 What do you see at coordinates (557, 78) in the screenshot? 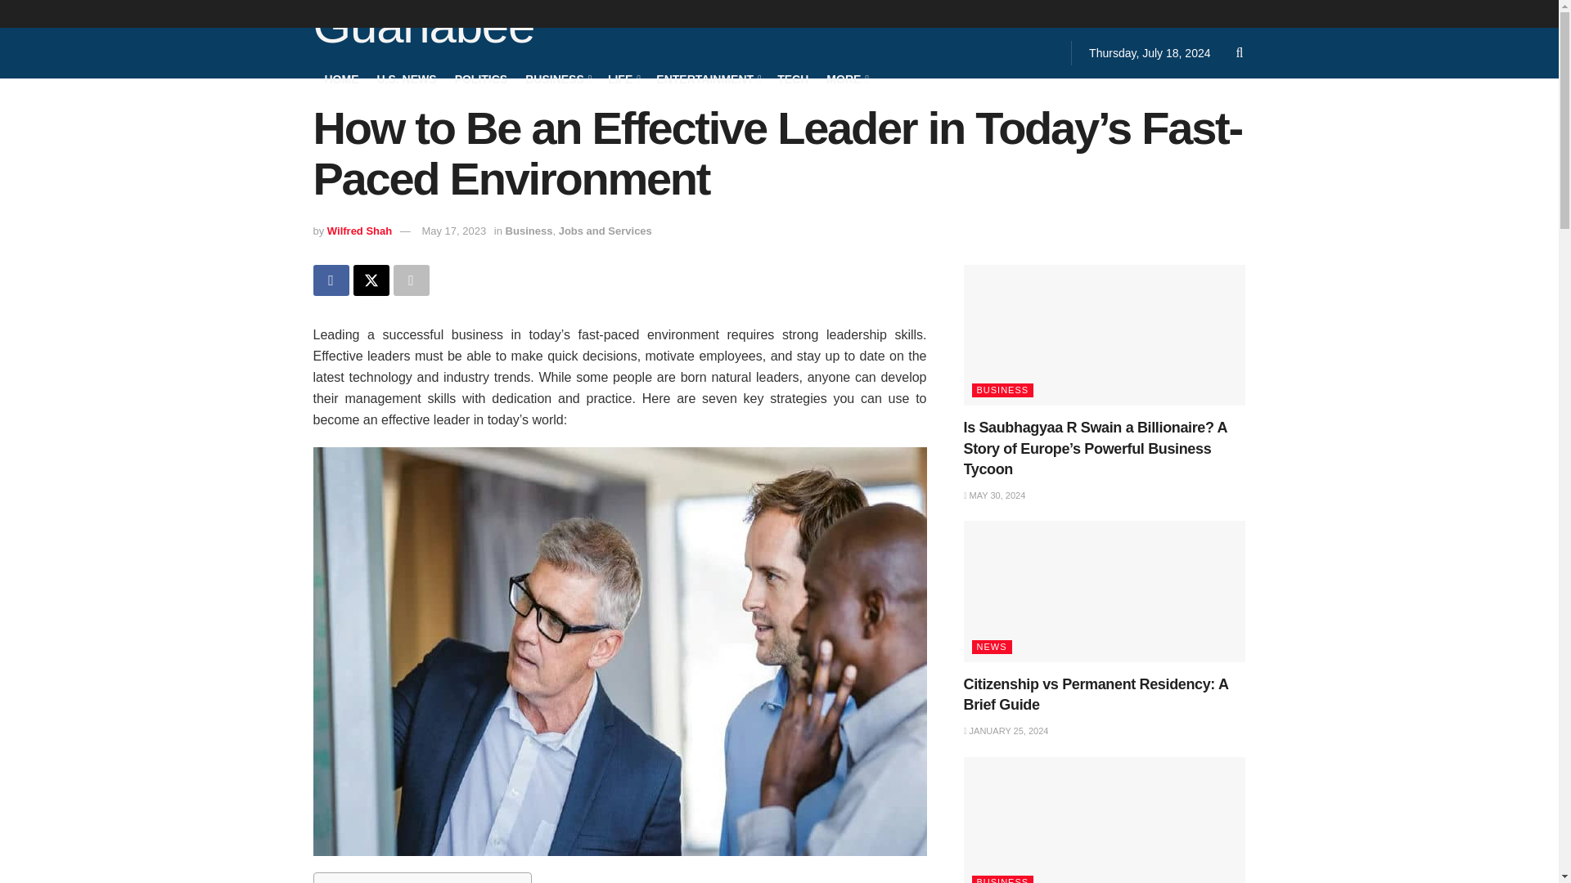
I see `BUSINESS` at bounding box center [557, 78].